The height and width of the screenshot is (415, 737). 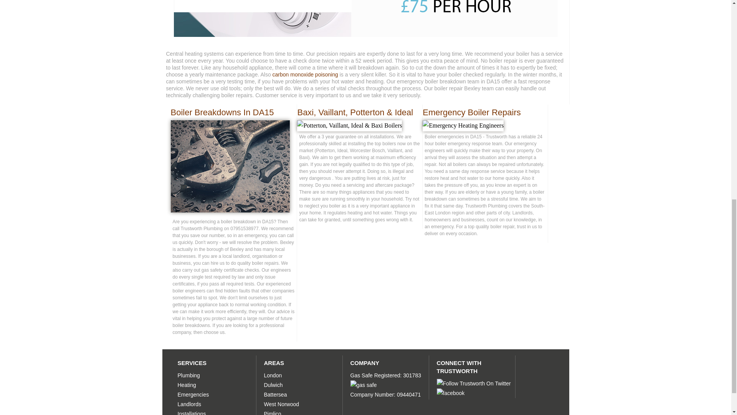 I want to click on Pimlico, so click(x=273, y=413).